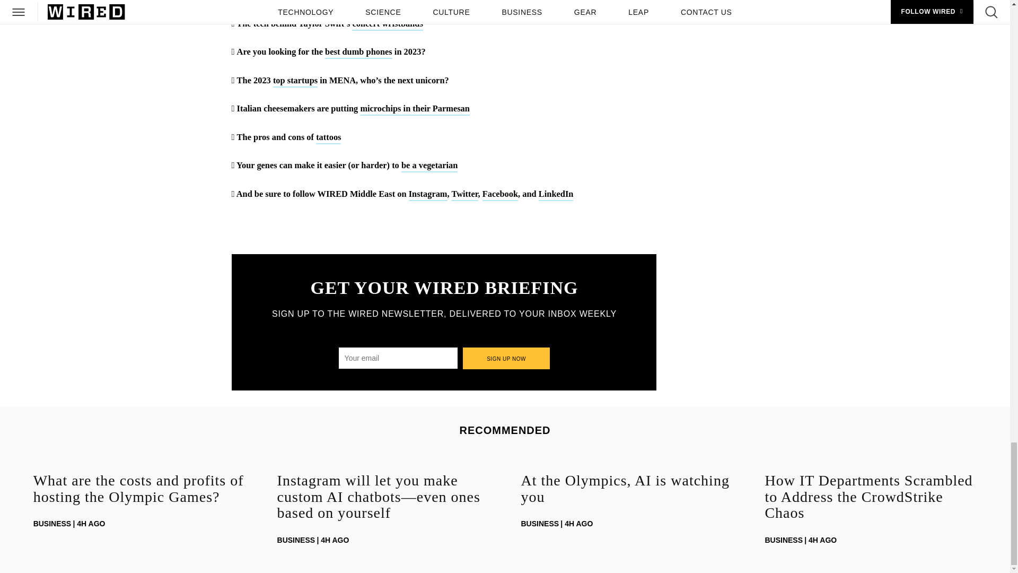  I want to click on best dumb phones, so click(358, 53).